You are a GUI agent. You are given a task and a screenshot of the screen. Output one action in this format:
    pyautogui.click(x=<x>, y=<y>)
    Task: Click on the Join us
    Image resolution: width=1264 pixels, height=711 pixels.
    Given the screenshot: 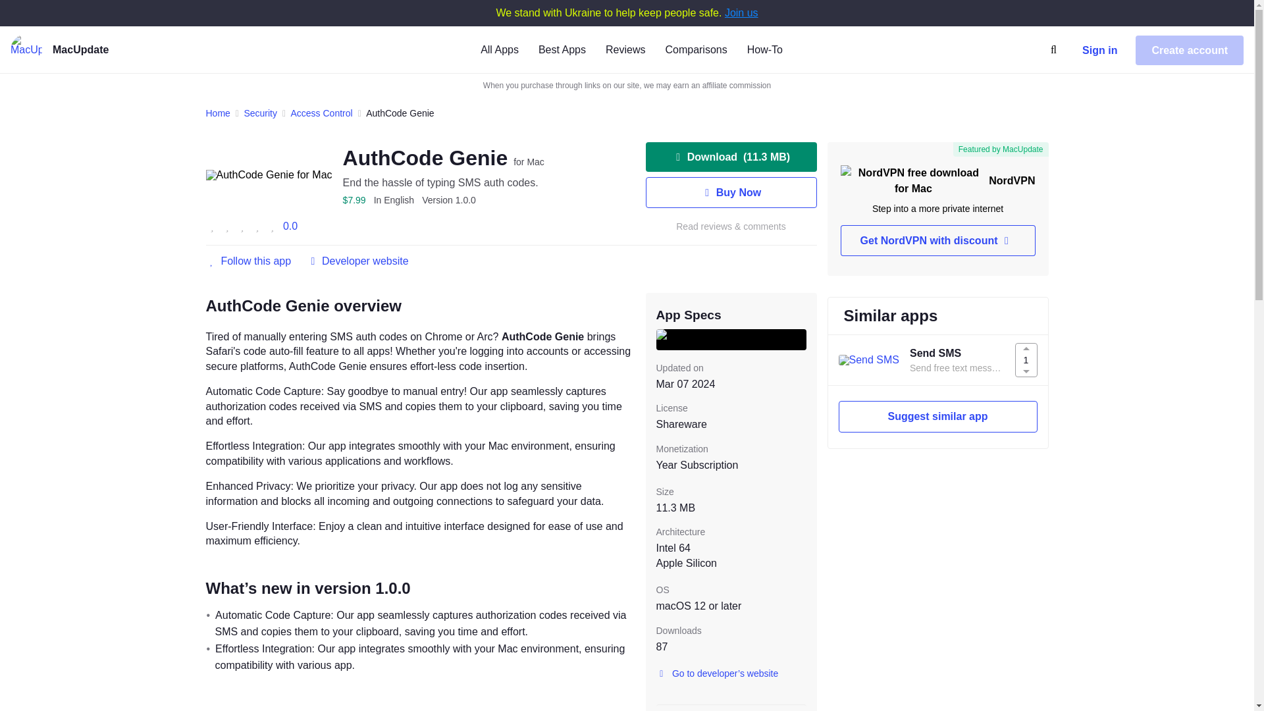 What is the action you would take?
    pyautogui.click(x=741, y=13)
    